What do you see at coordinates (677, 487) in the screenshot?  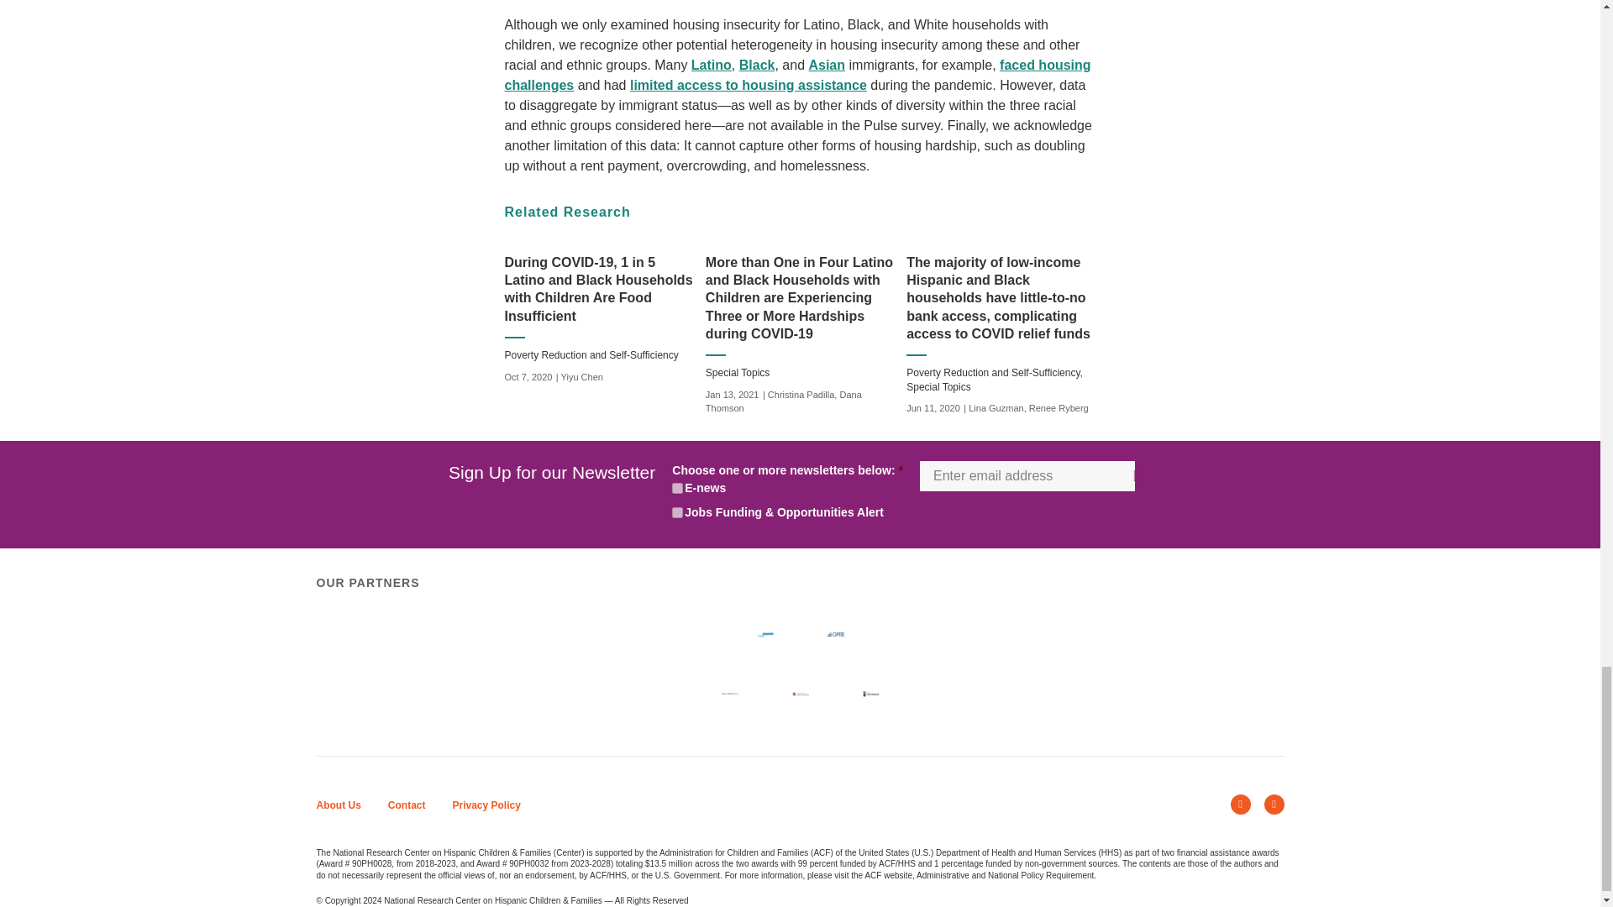 I see `E-news` at bounding box center [677, 487].